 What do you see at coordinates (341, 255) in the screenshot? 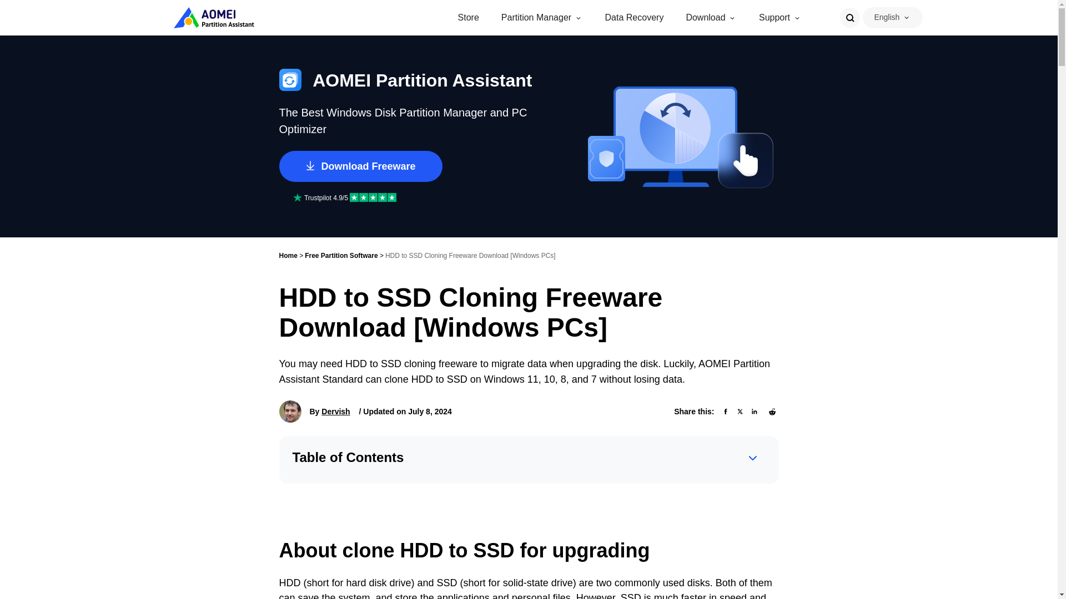
I see `Free Partition Software` at bounding box center [341, 255].